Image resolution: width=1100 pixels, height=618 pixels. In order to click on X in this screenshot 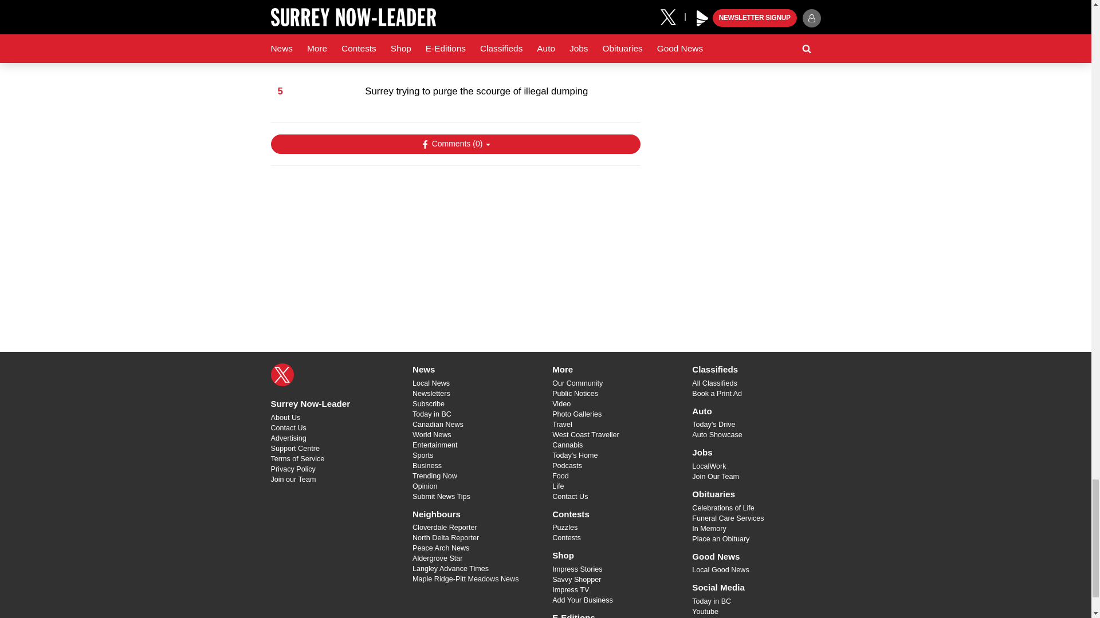, I will do `click(282, 375)`.